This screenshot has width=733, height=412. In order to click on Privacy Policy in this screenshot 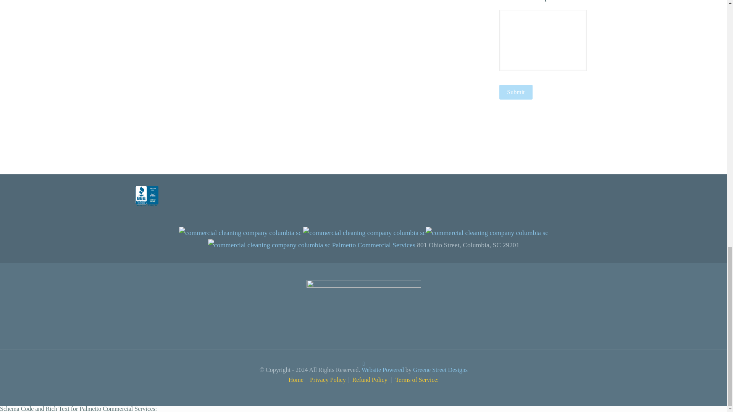, I will do `click(328, 380)`.